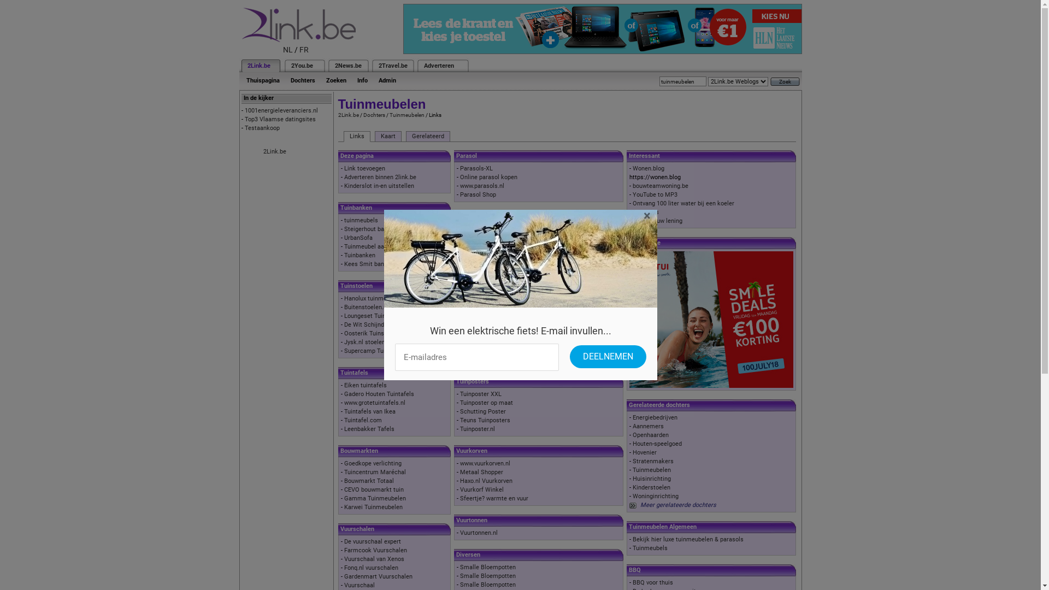 The height and width of the screenshot is (590, 1049). Describe the element at coordinates (373, 463) in the screenshot. I see `Goedkope verlichting` at that location.